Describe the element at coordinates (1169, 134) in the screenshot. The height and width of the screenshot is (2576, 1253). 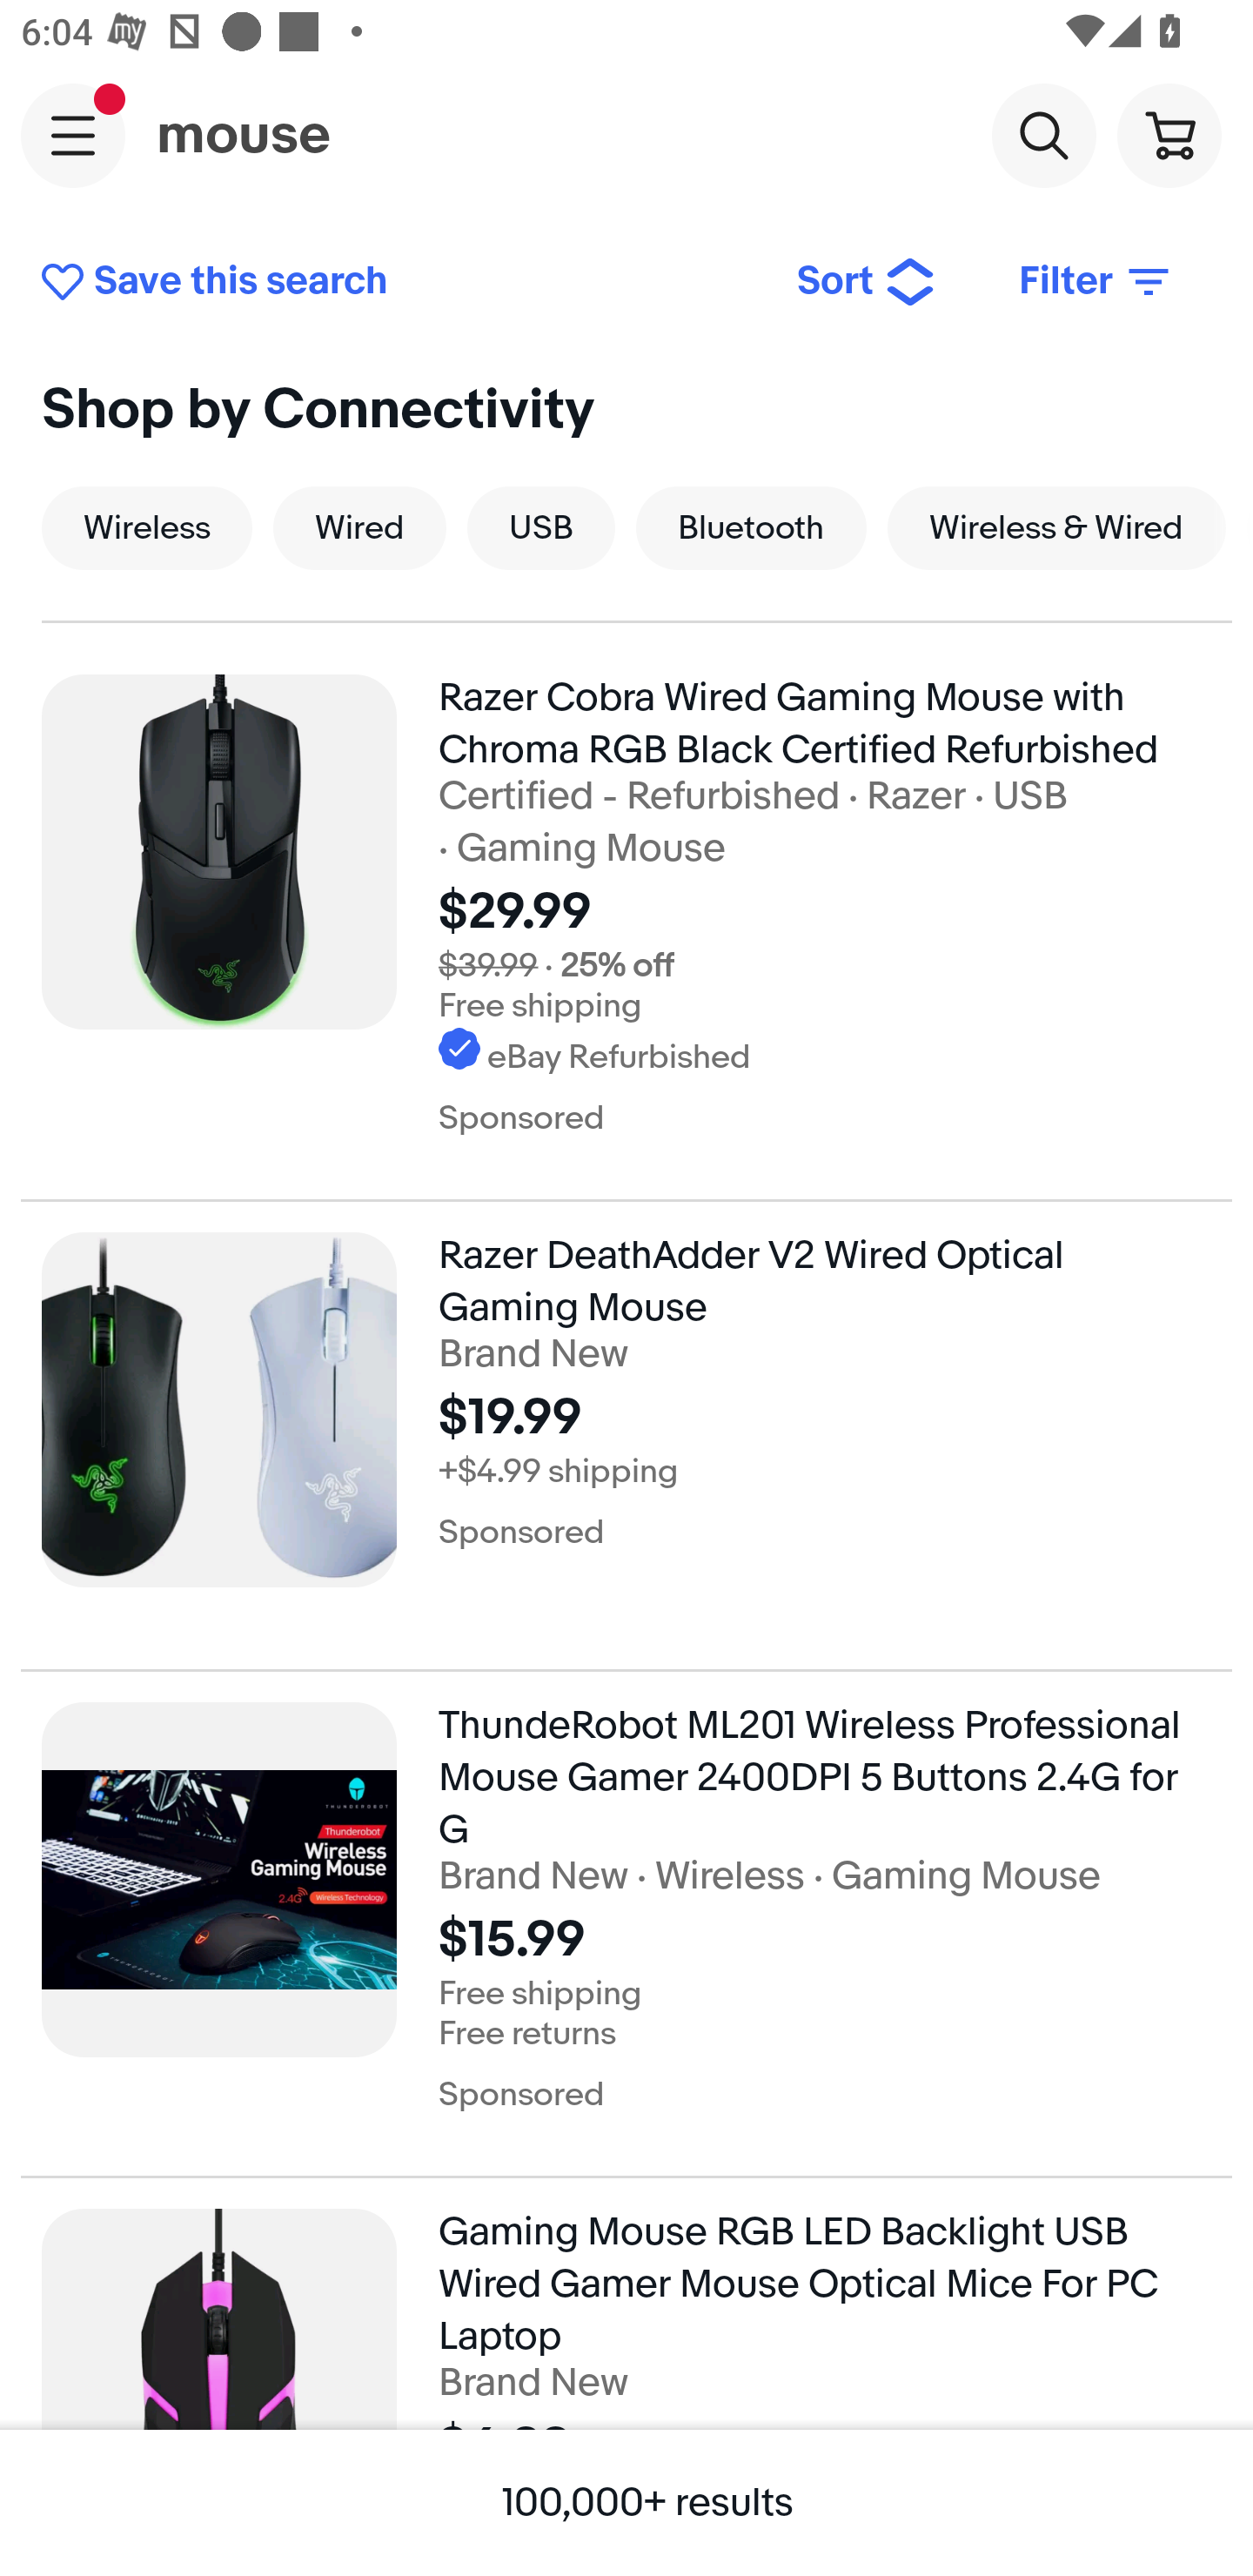
I see `Cart button shopping cart` at that location.